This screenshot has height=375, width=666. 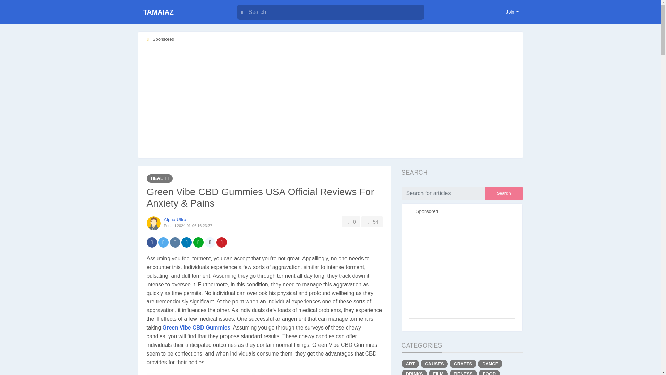 What do you see at coordinates (462, 269) in the screenshot?
I see `Advertisement` at bounding box center [462, 269].